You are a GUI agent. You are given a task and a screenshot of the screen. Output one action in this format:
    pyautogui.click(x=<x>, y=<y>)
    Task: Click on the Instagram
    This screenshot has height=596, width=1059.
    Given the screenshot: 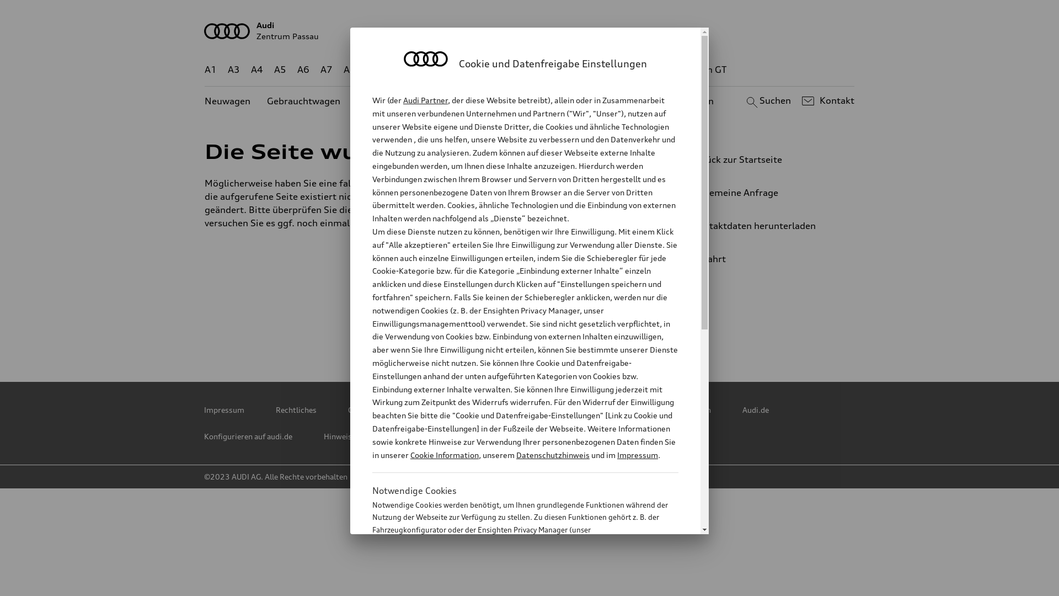 What is the action you would take?
    pyautogui.click(x=580, y=329)
    